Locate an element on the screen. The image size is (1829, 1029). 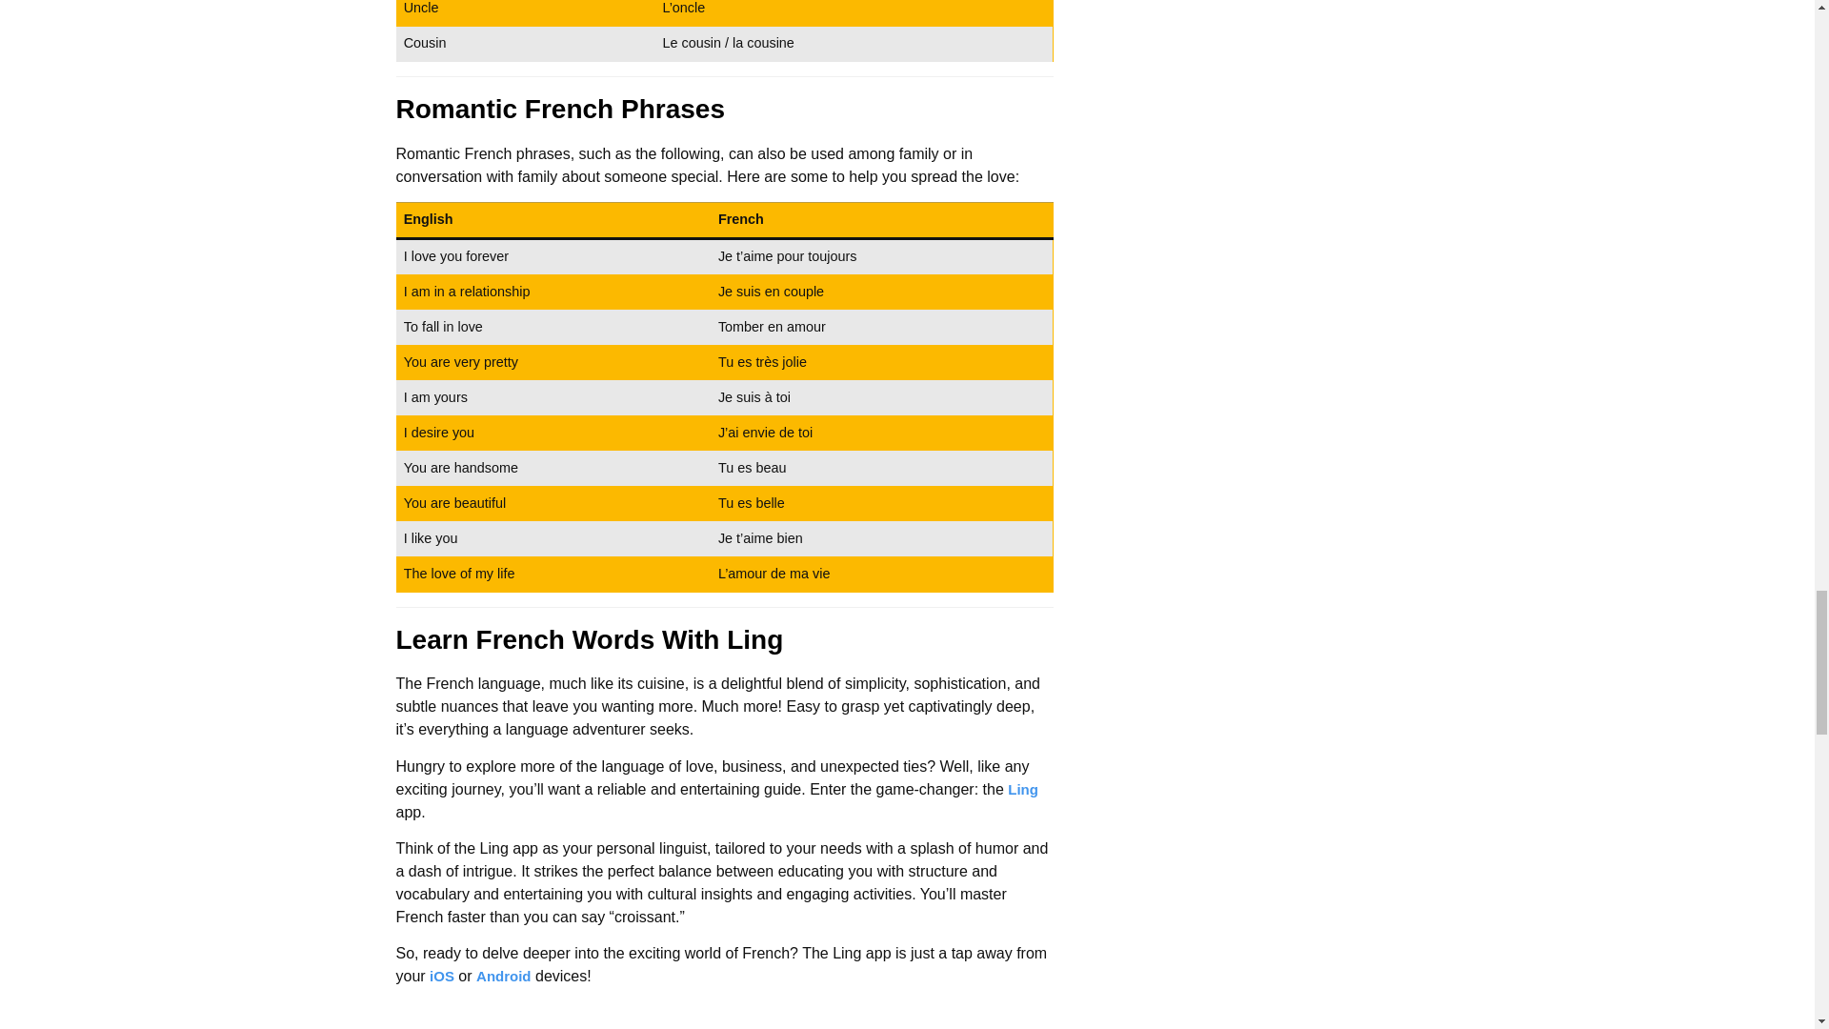
iOS is located at coordinates (442, 976).